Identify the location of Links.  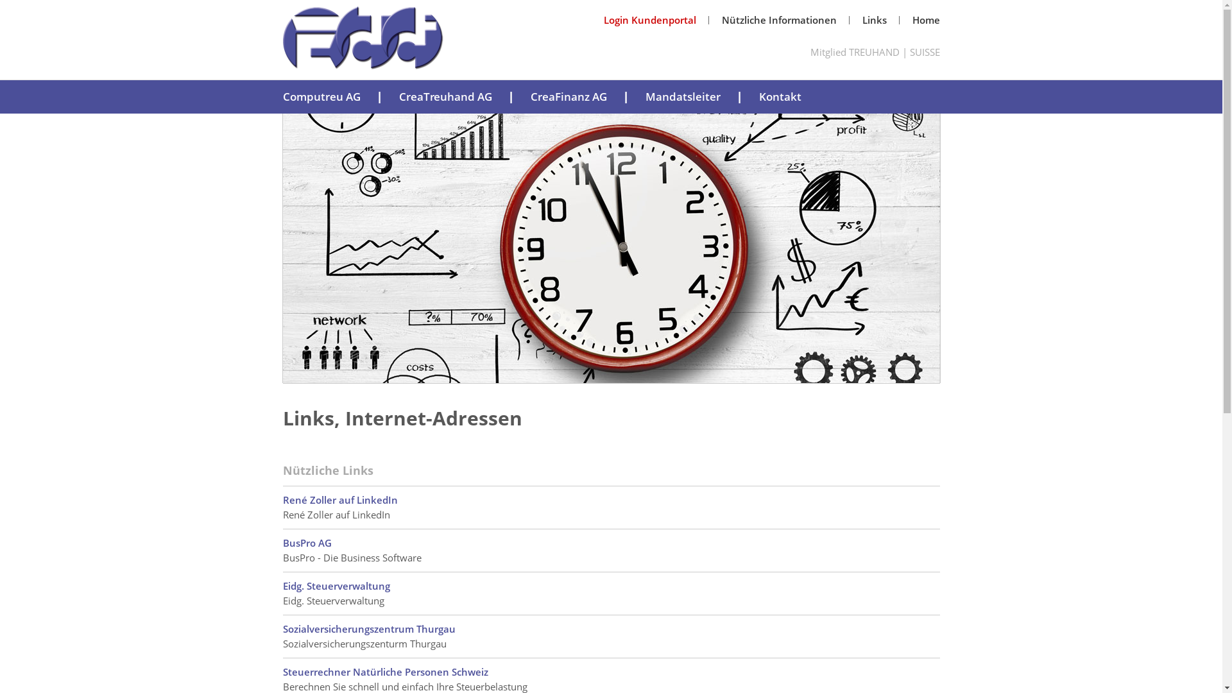
(875, 20).